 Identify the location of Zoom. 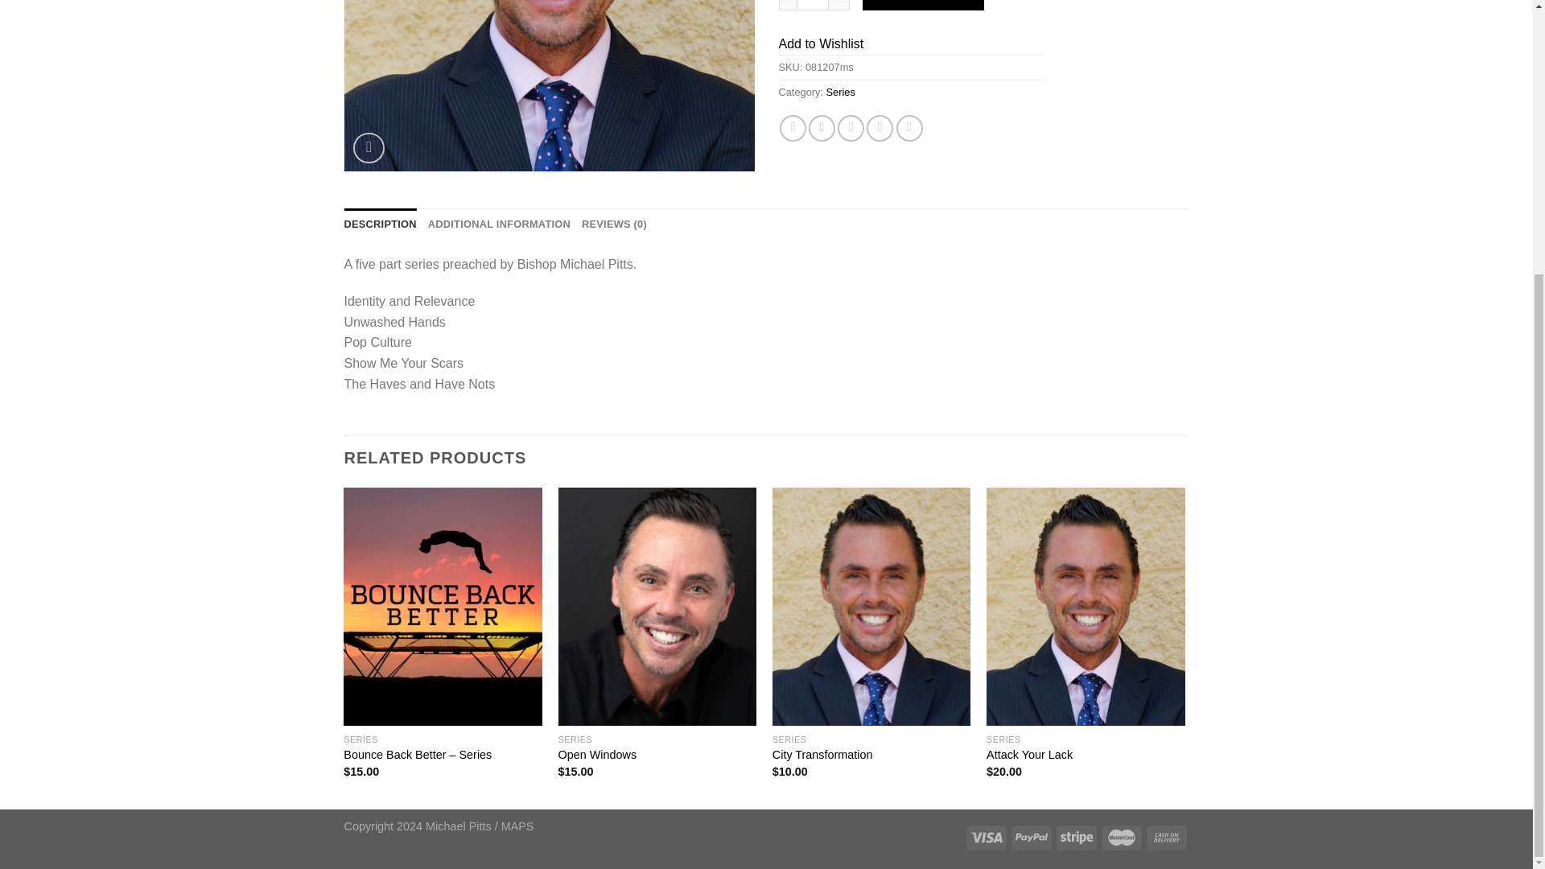
(369, 148).